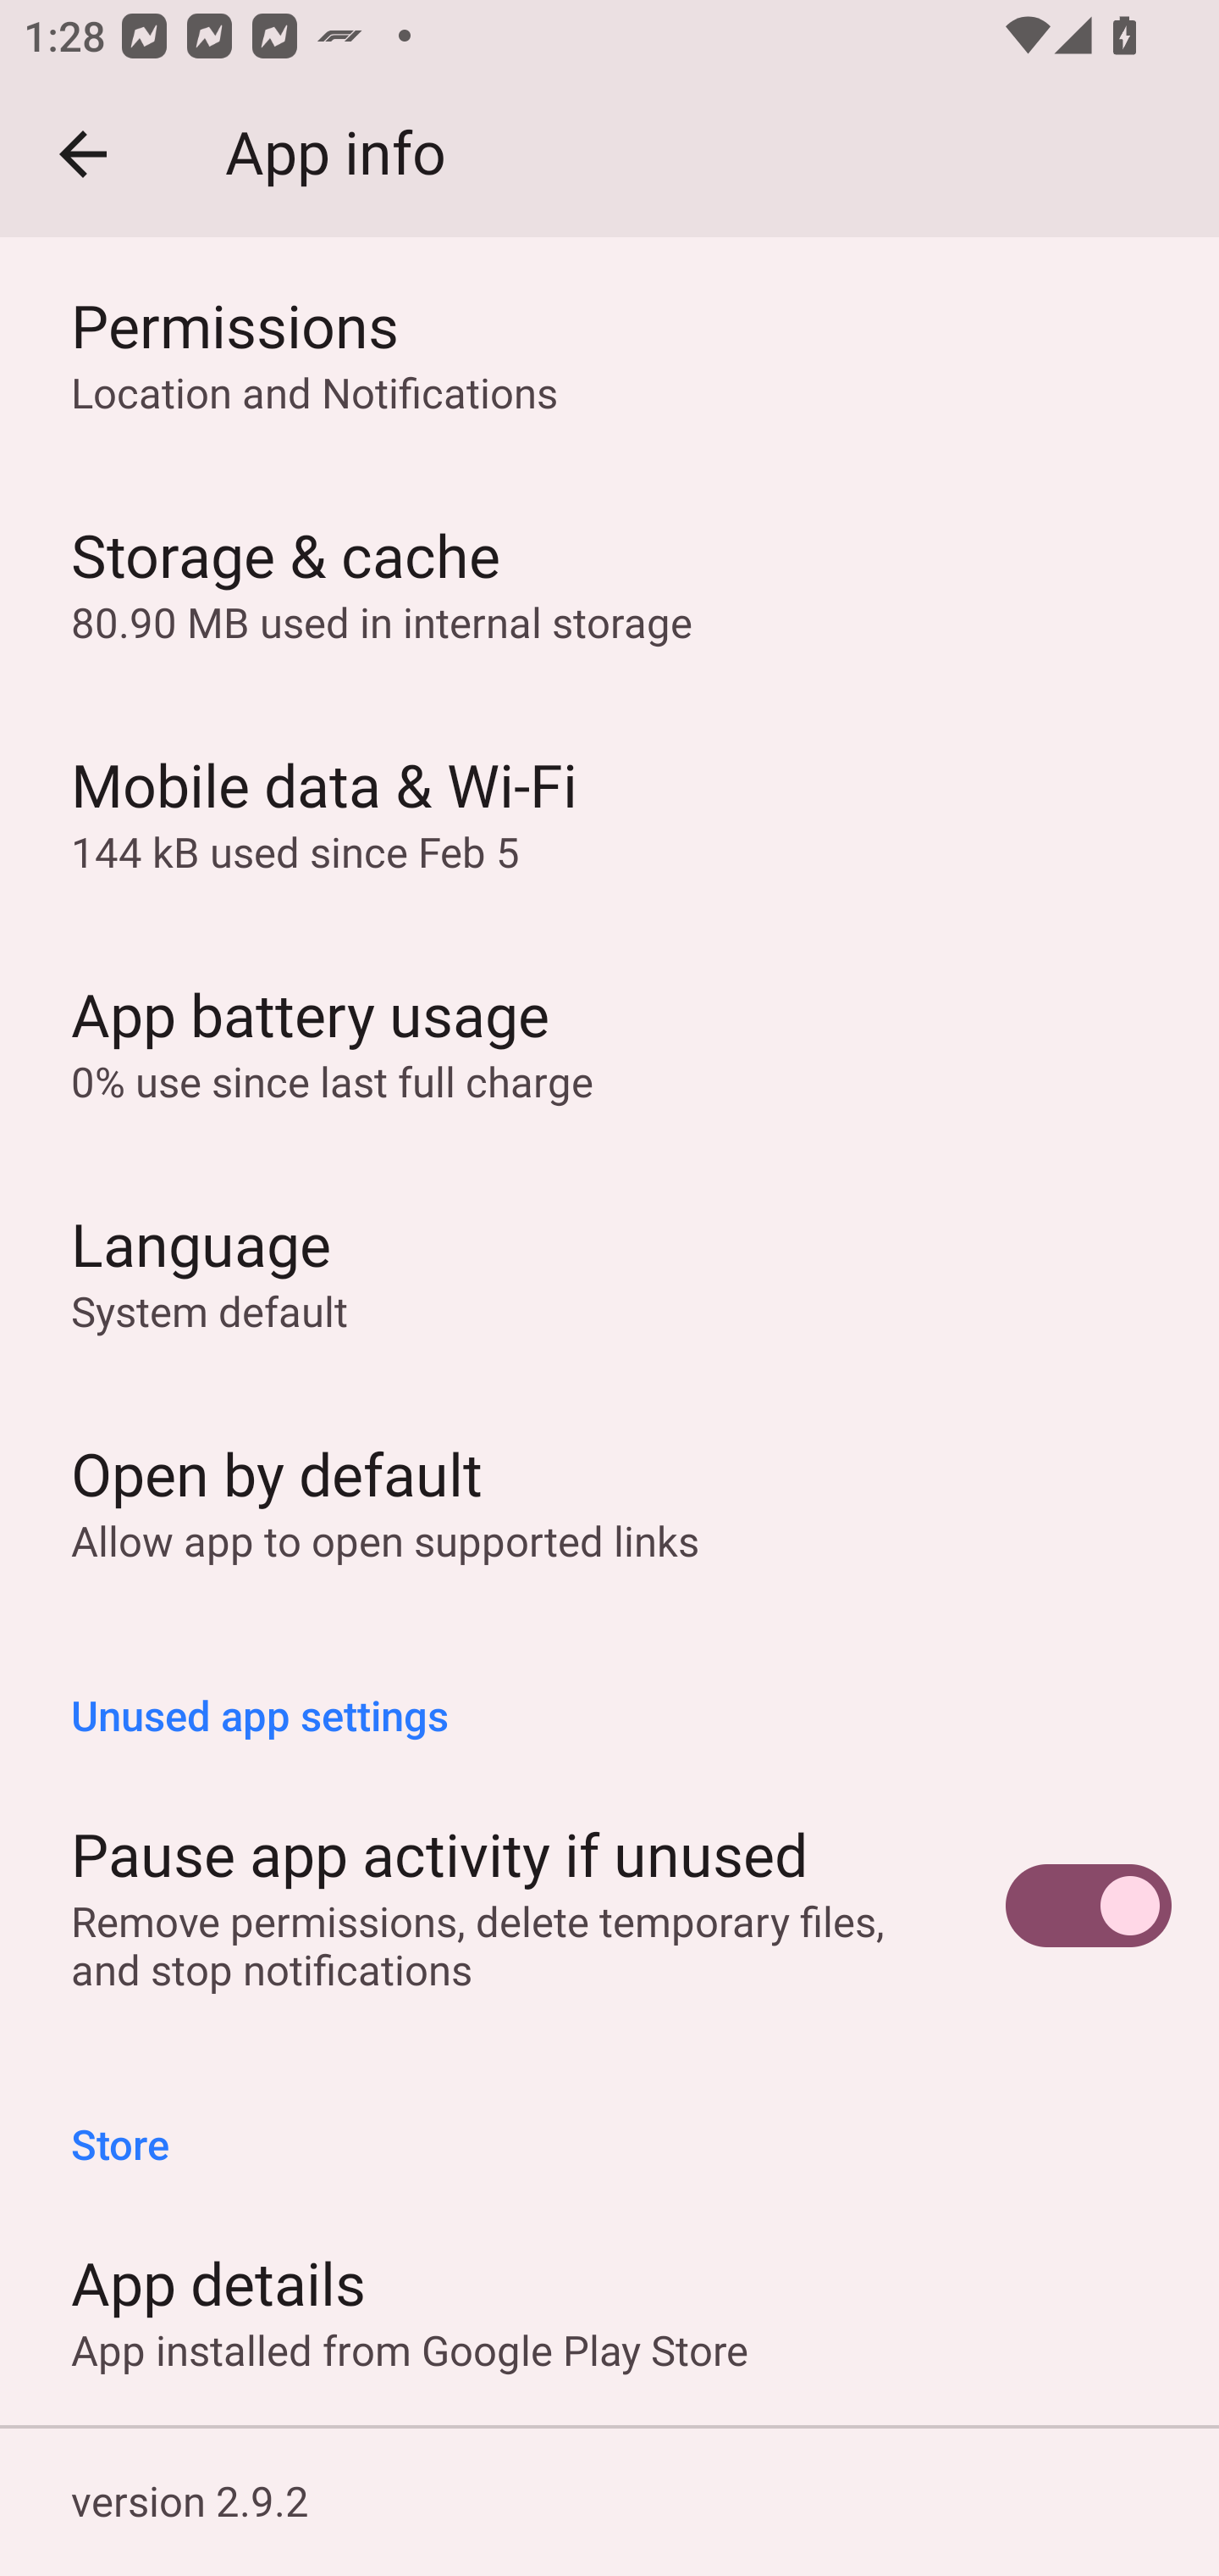 This screenshot has height=2576, width=1219. I want to click on App battery usage 0% use since last full charge, so click(609, 1041).